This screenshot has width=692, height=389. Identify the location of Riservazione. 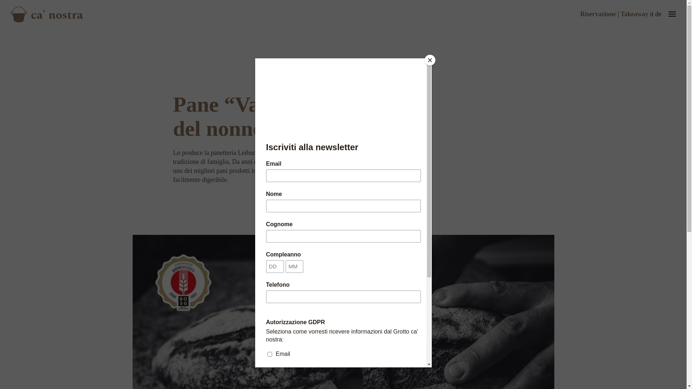
(598, 14).